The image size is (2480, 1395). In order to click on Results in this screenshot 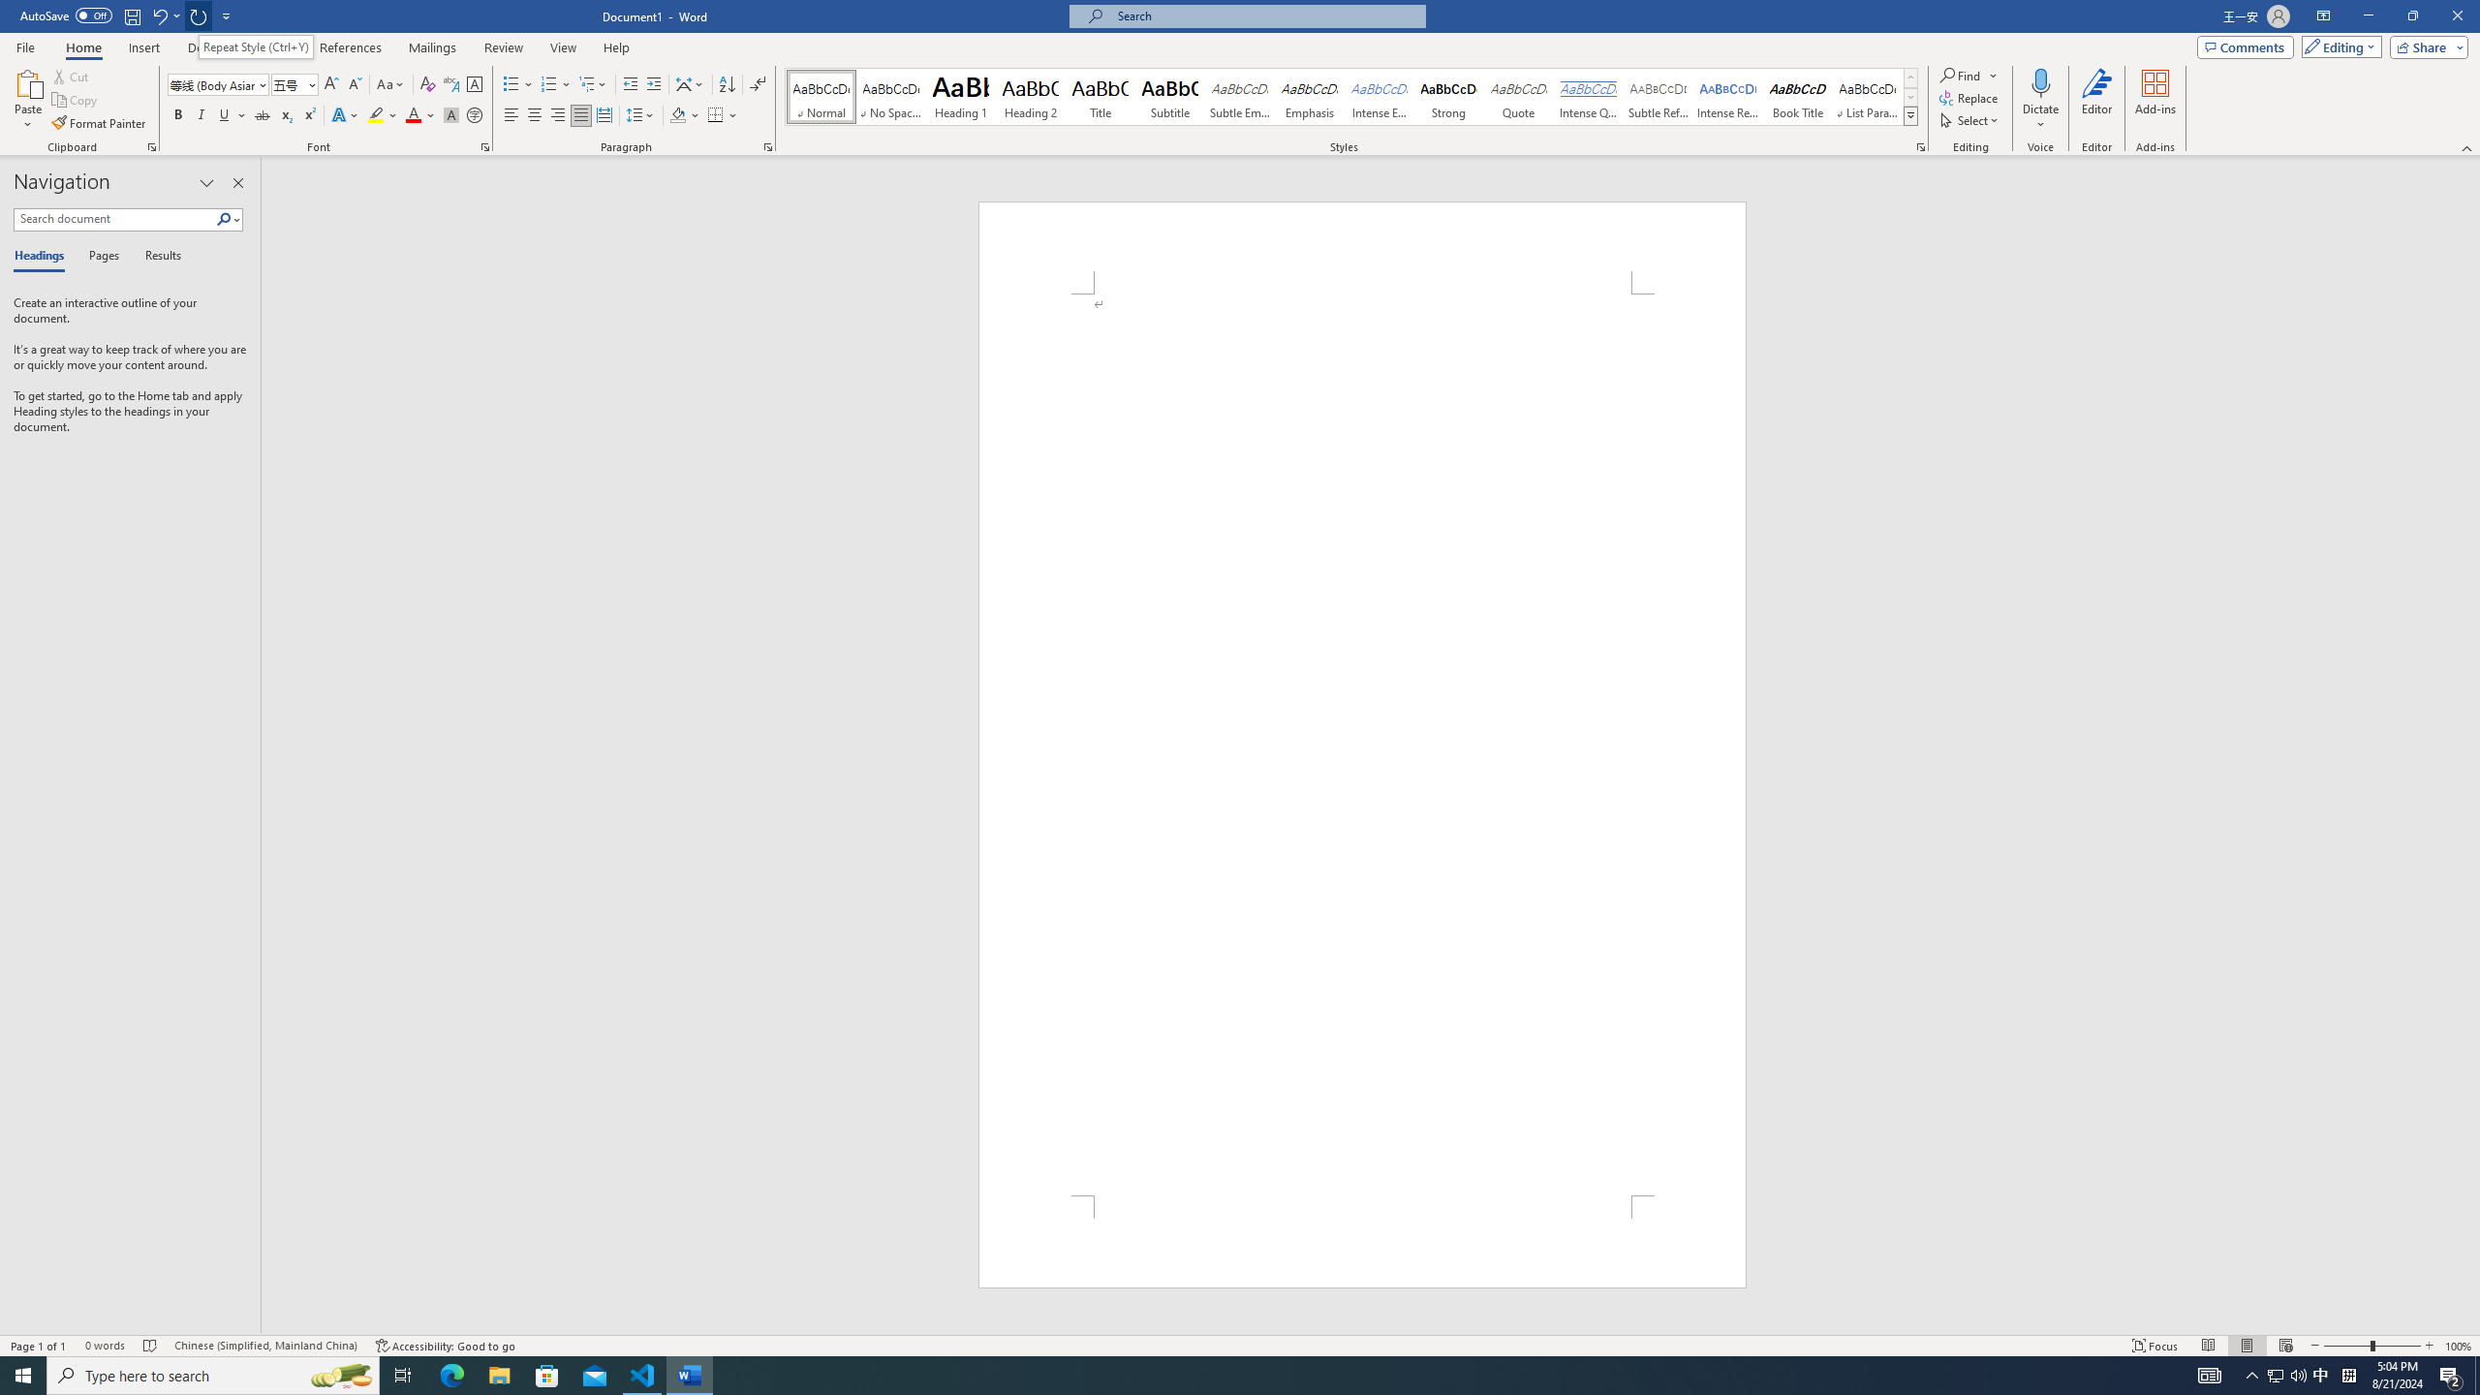, I will do `click(156, 257)`.